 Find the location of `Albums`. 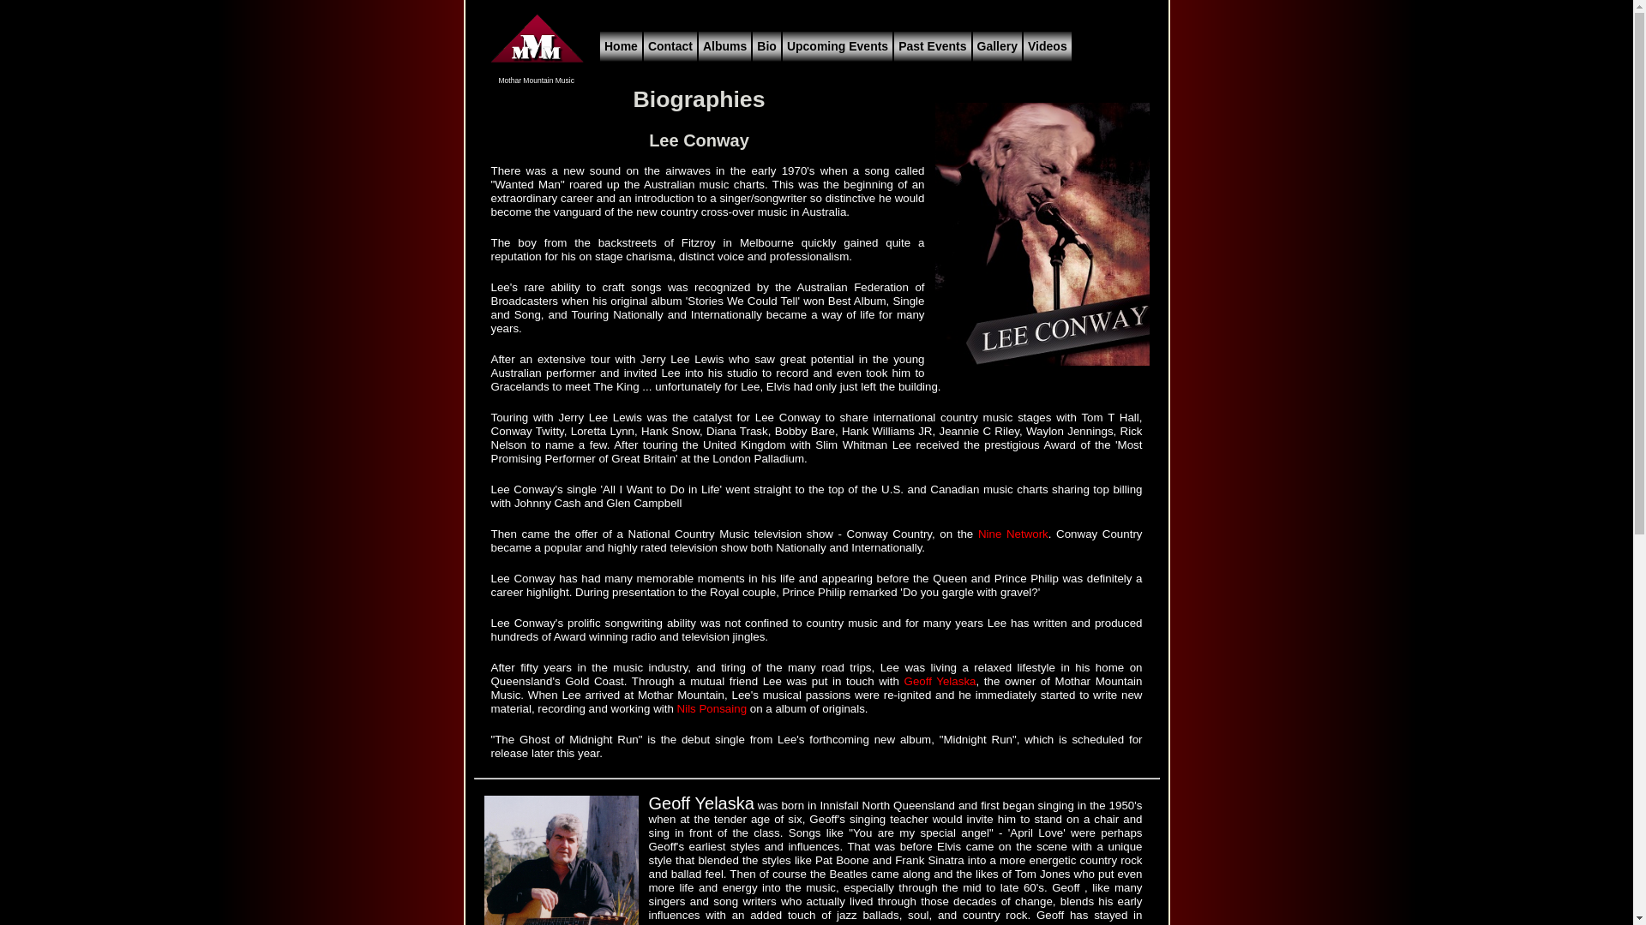

Albums is located at coordinates (725, 46).